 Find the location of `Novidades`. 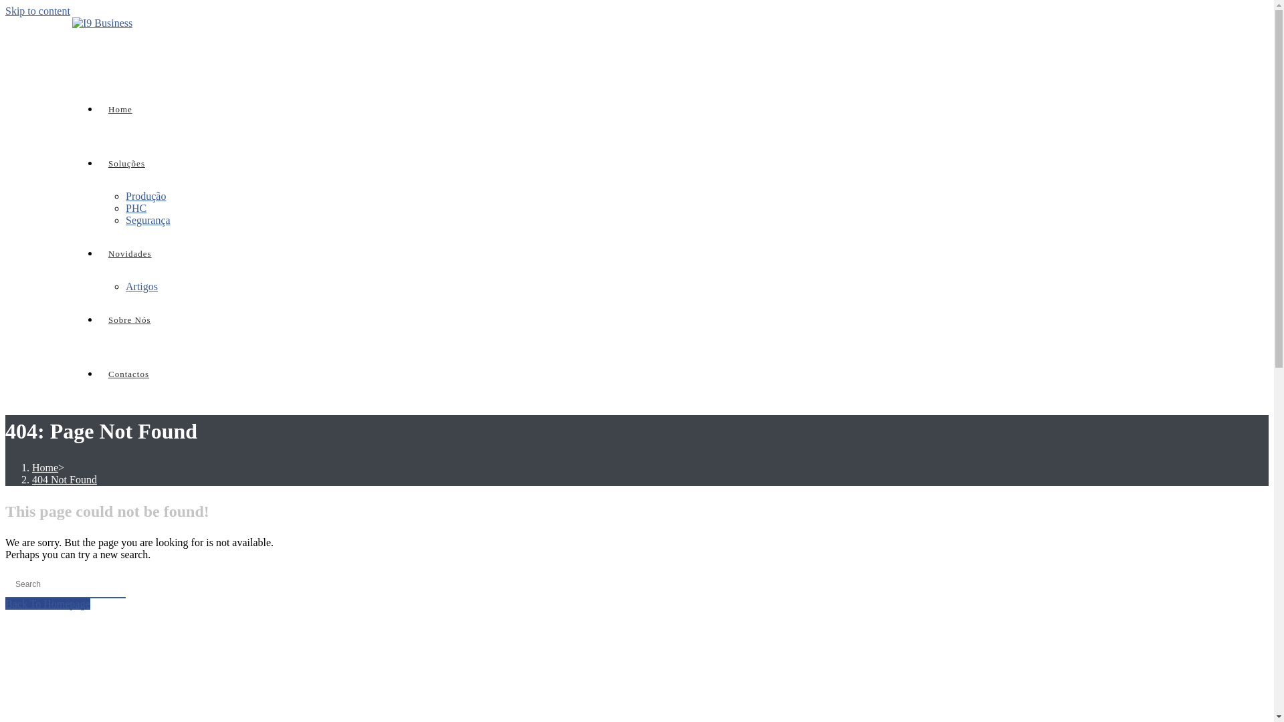

Novidades is located at coordinates (130, 254).